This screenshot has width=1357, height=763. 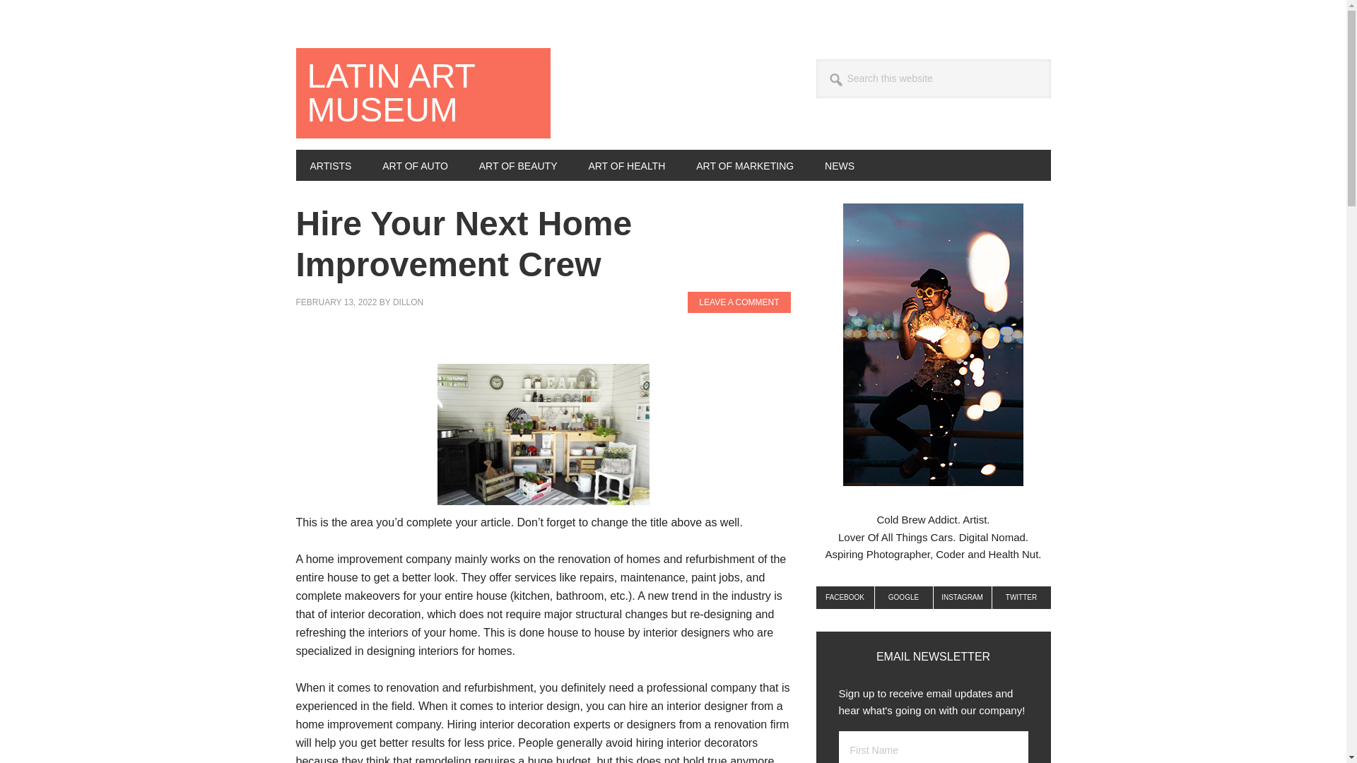 I want to click on DILLON, so click(x=409, y=302).